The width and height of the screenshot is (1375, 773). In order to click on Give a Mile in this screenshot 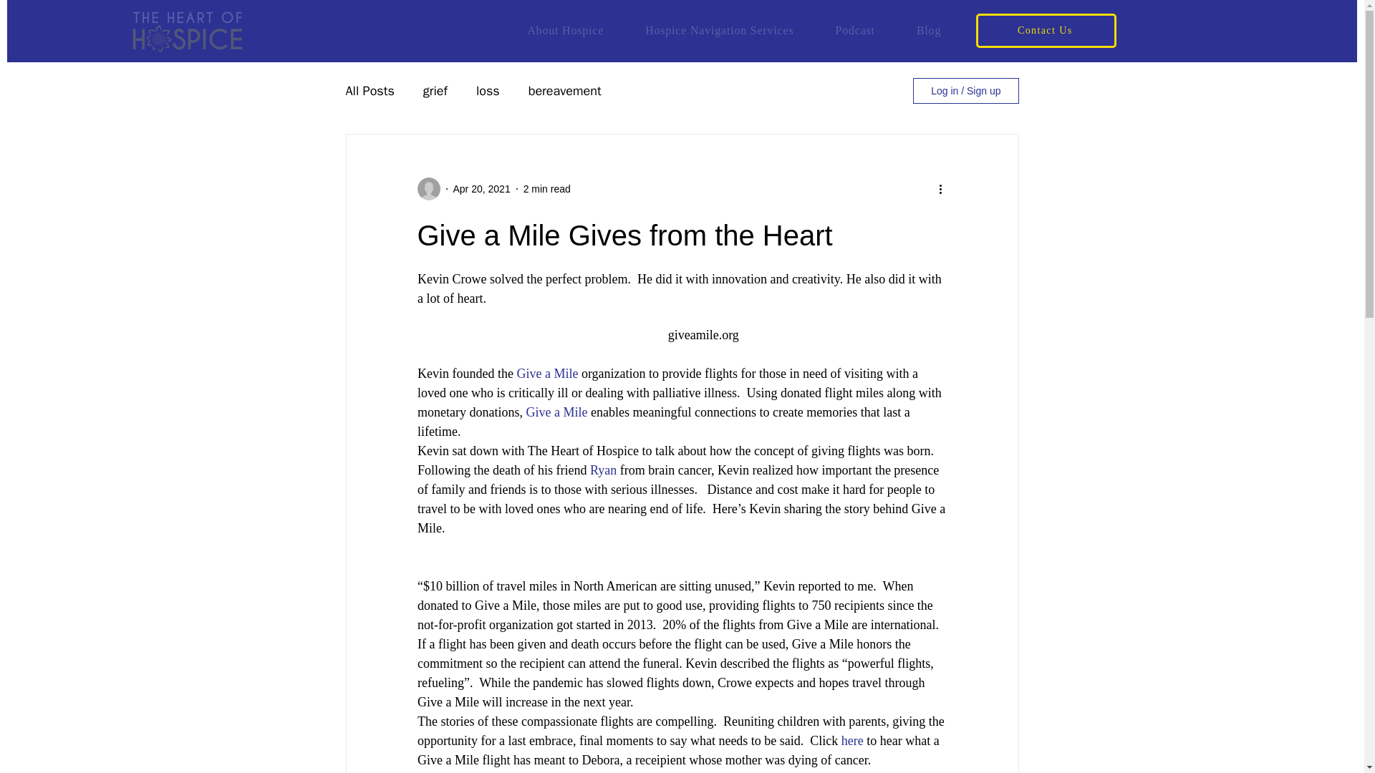, I will do `click(556, 412)`.